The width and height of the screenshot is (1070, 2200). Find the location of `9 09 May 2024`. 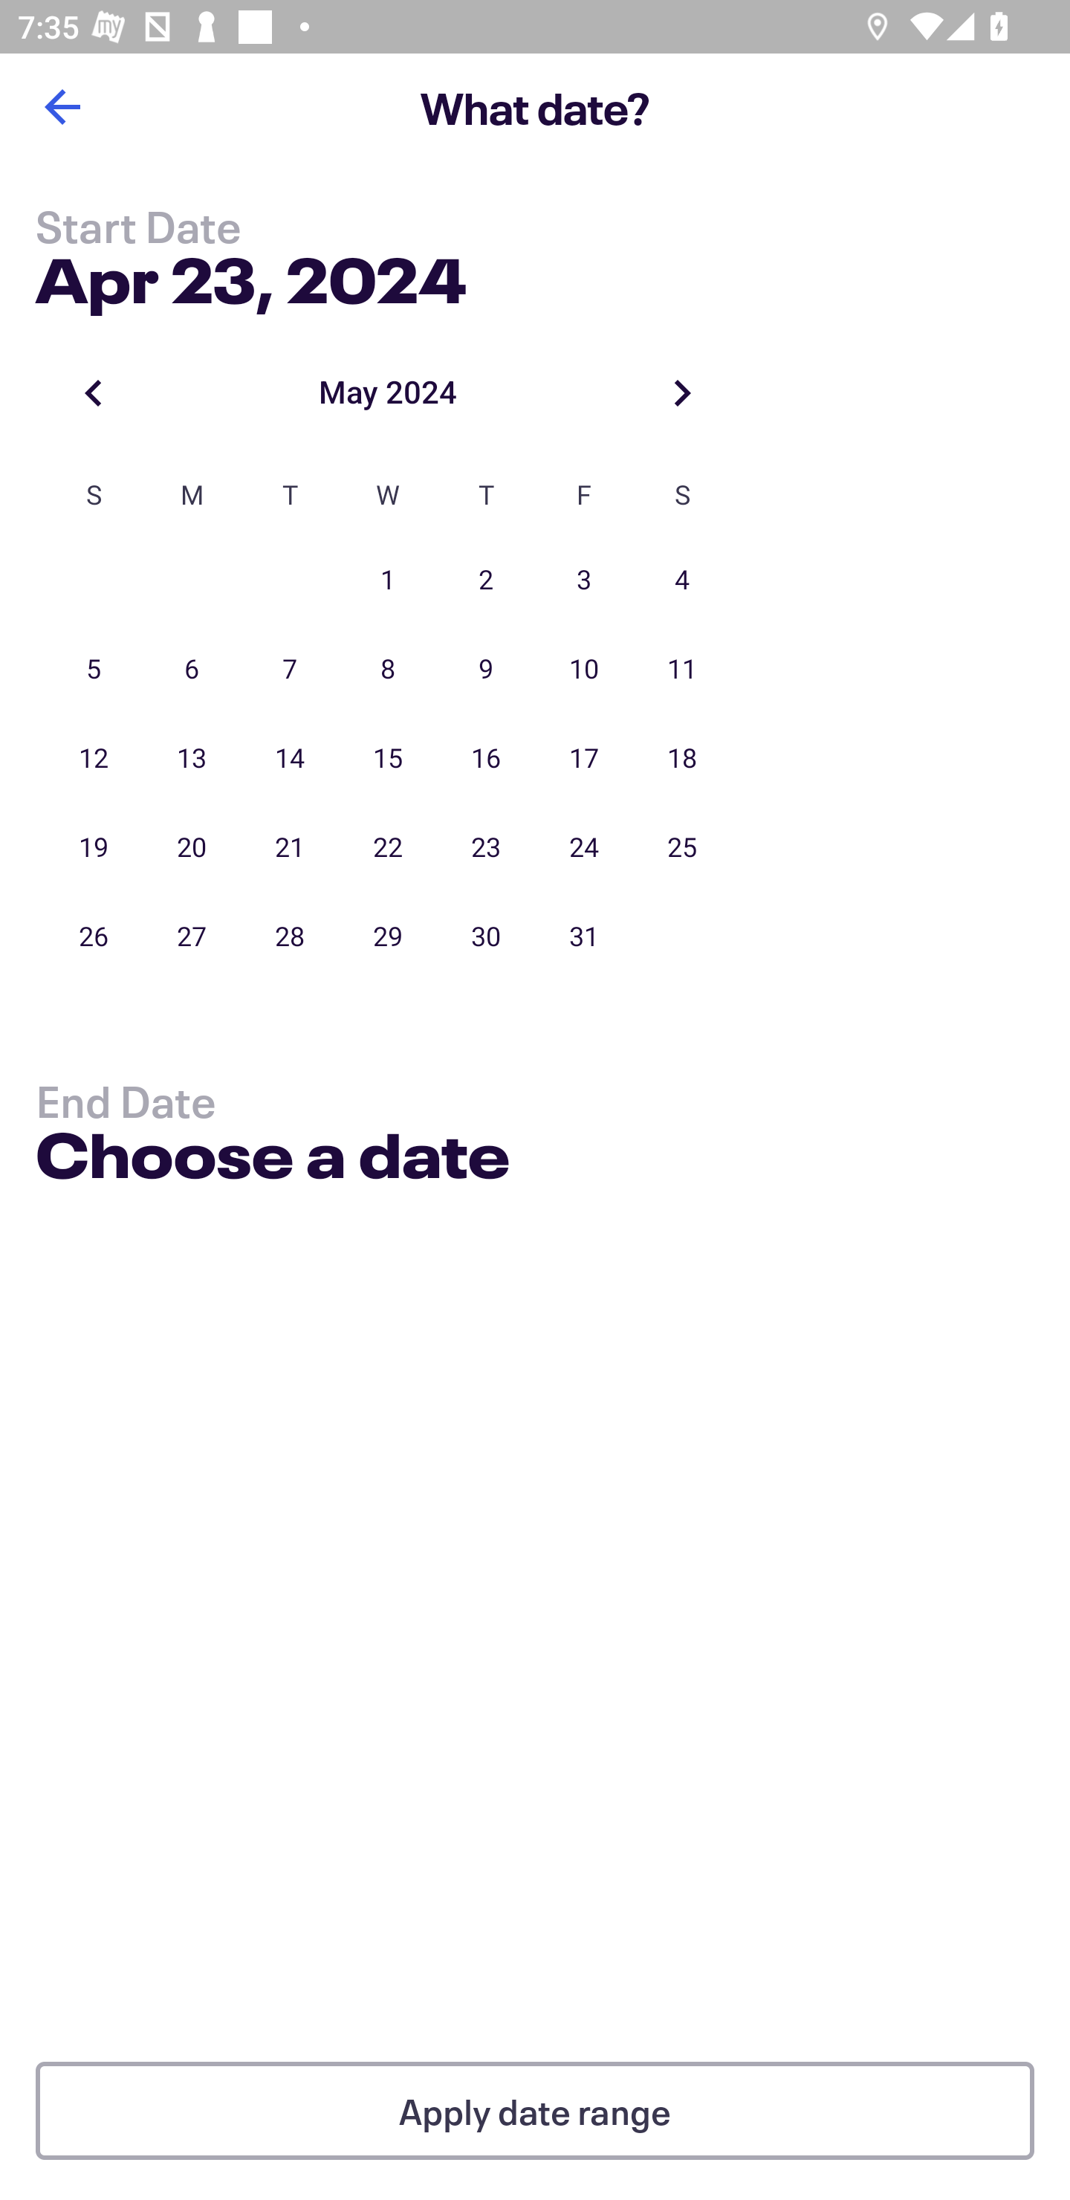

9 09 May 2024 is located at coordinates (486, 670).